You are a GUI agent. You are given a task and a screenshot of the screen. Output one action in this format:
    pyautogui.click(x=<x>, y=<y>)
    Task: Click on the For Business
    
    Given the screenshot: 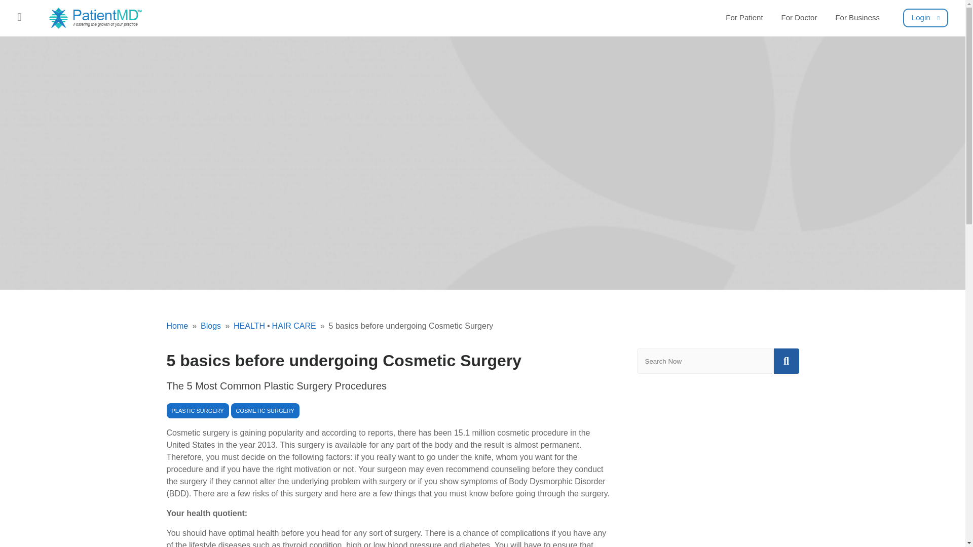 What is the action you would take?
    pyautogui.click(x=857, y=18)
    